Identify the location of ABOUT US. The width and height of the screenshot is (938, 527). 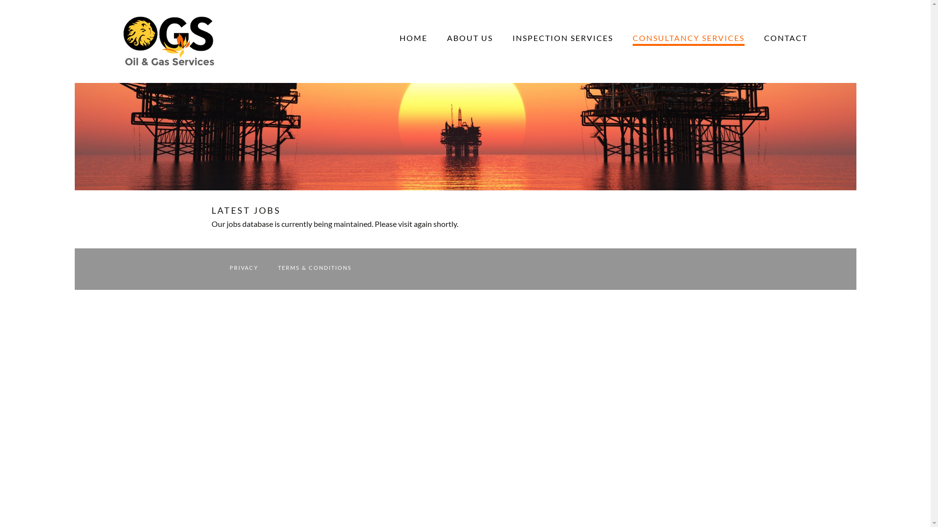
(469, 38).